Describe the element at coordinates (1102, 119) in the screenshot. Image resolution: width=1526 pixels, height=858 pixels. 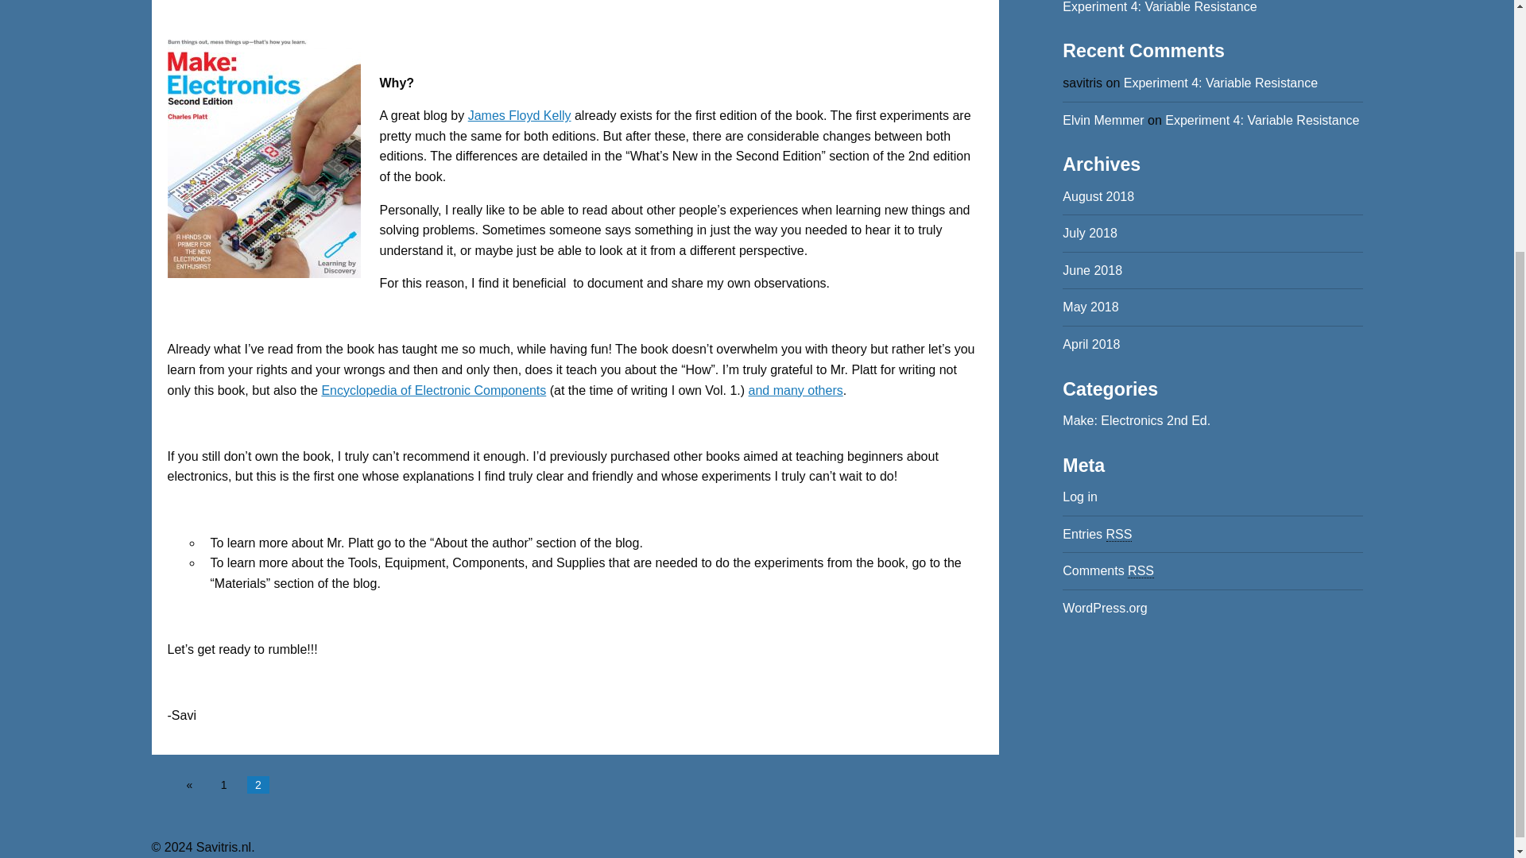
I see `Elvin Memmer` at that location.